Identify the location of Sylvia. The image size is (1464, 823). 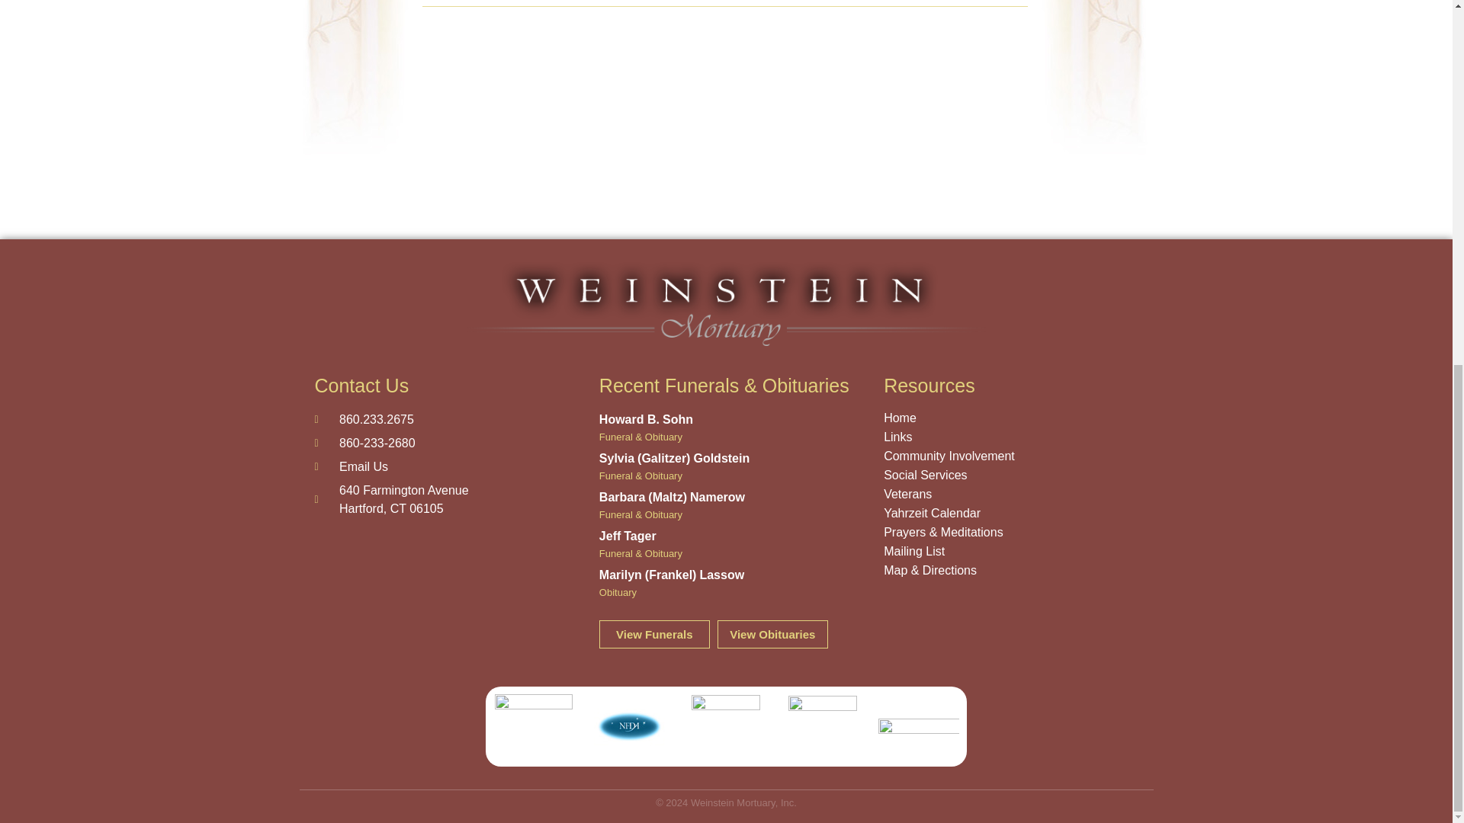
(616, 458).